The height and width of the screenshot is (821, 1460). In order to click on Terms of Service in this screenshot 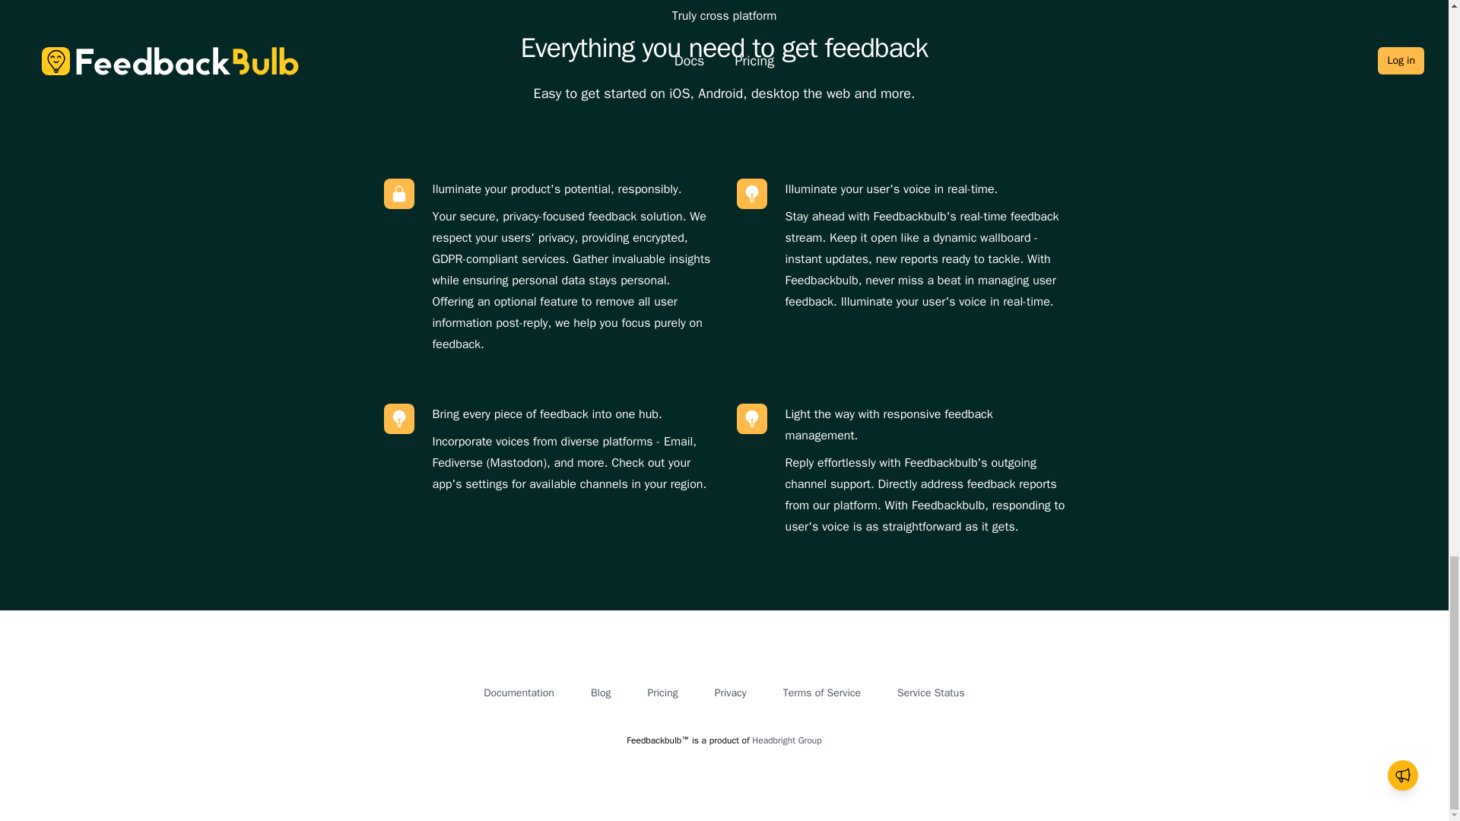, I will do `click(821, 693)`.